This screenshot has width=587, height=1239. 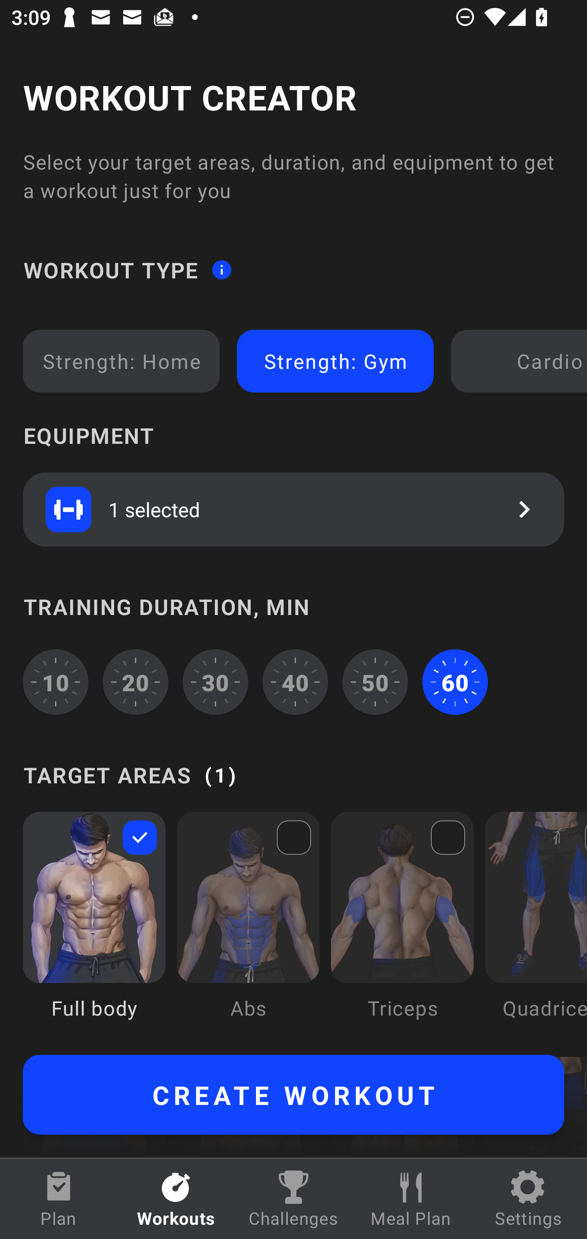 I want to click on 10, so click(x=55, y=682).